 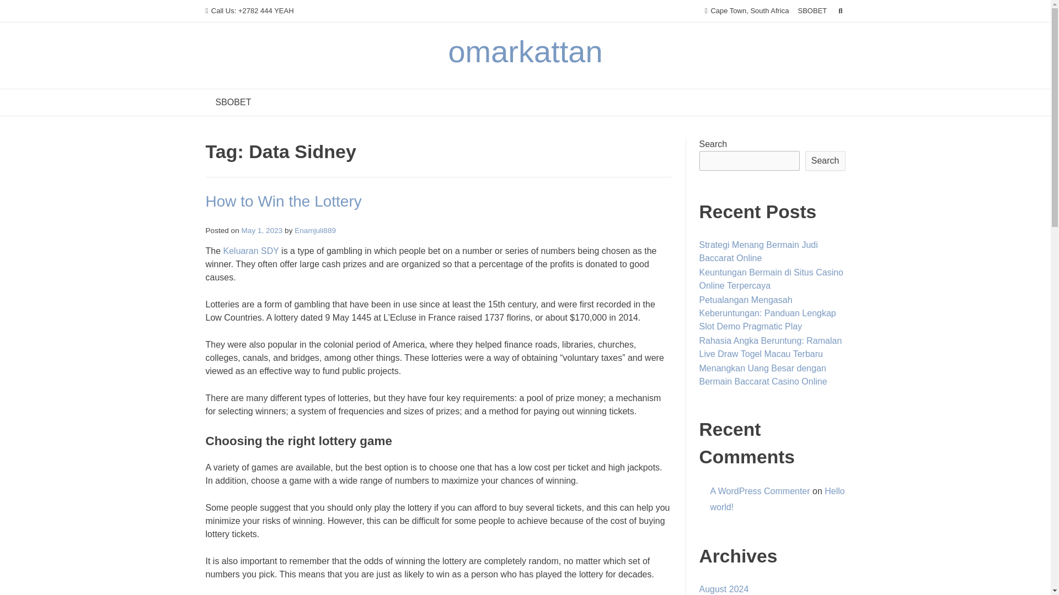 What do you see at coordinates (252, 251) in the screenshot?
I see `Keluaran SDY` at bounding box center [252, 251].